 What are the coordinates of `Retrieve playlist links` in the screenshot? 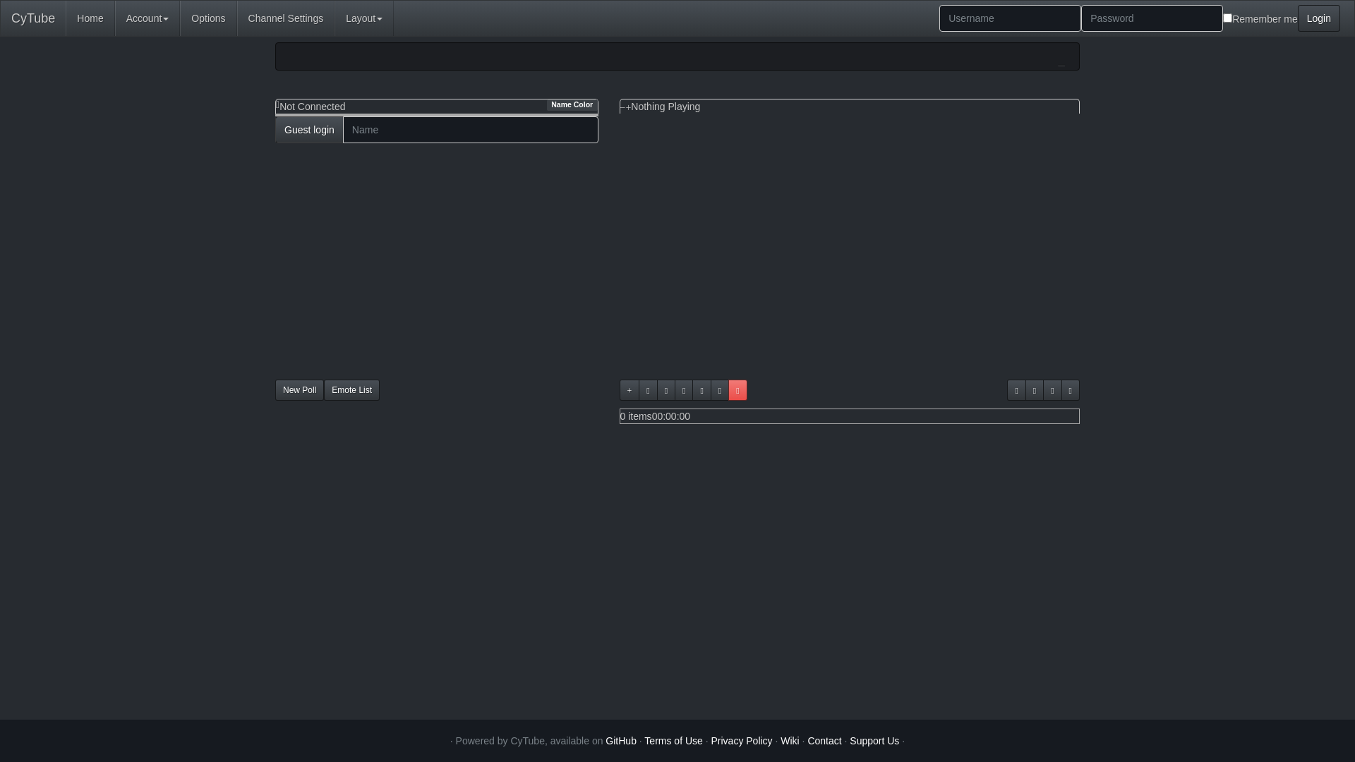 It's located at (1052, 390).